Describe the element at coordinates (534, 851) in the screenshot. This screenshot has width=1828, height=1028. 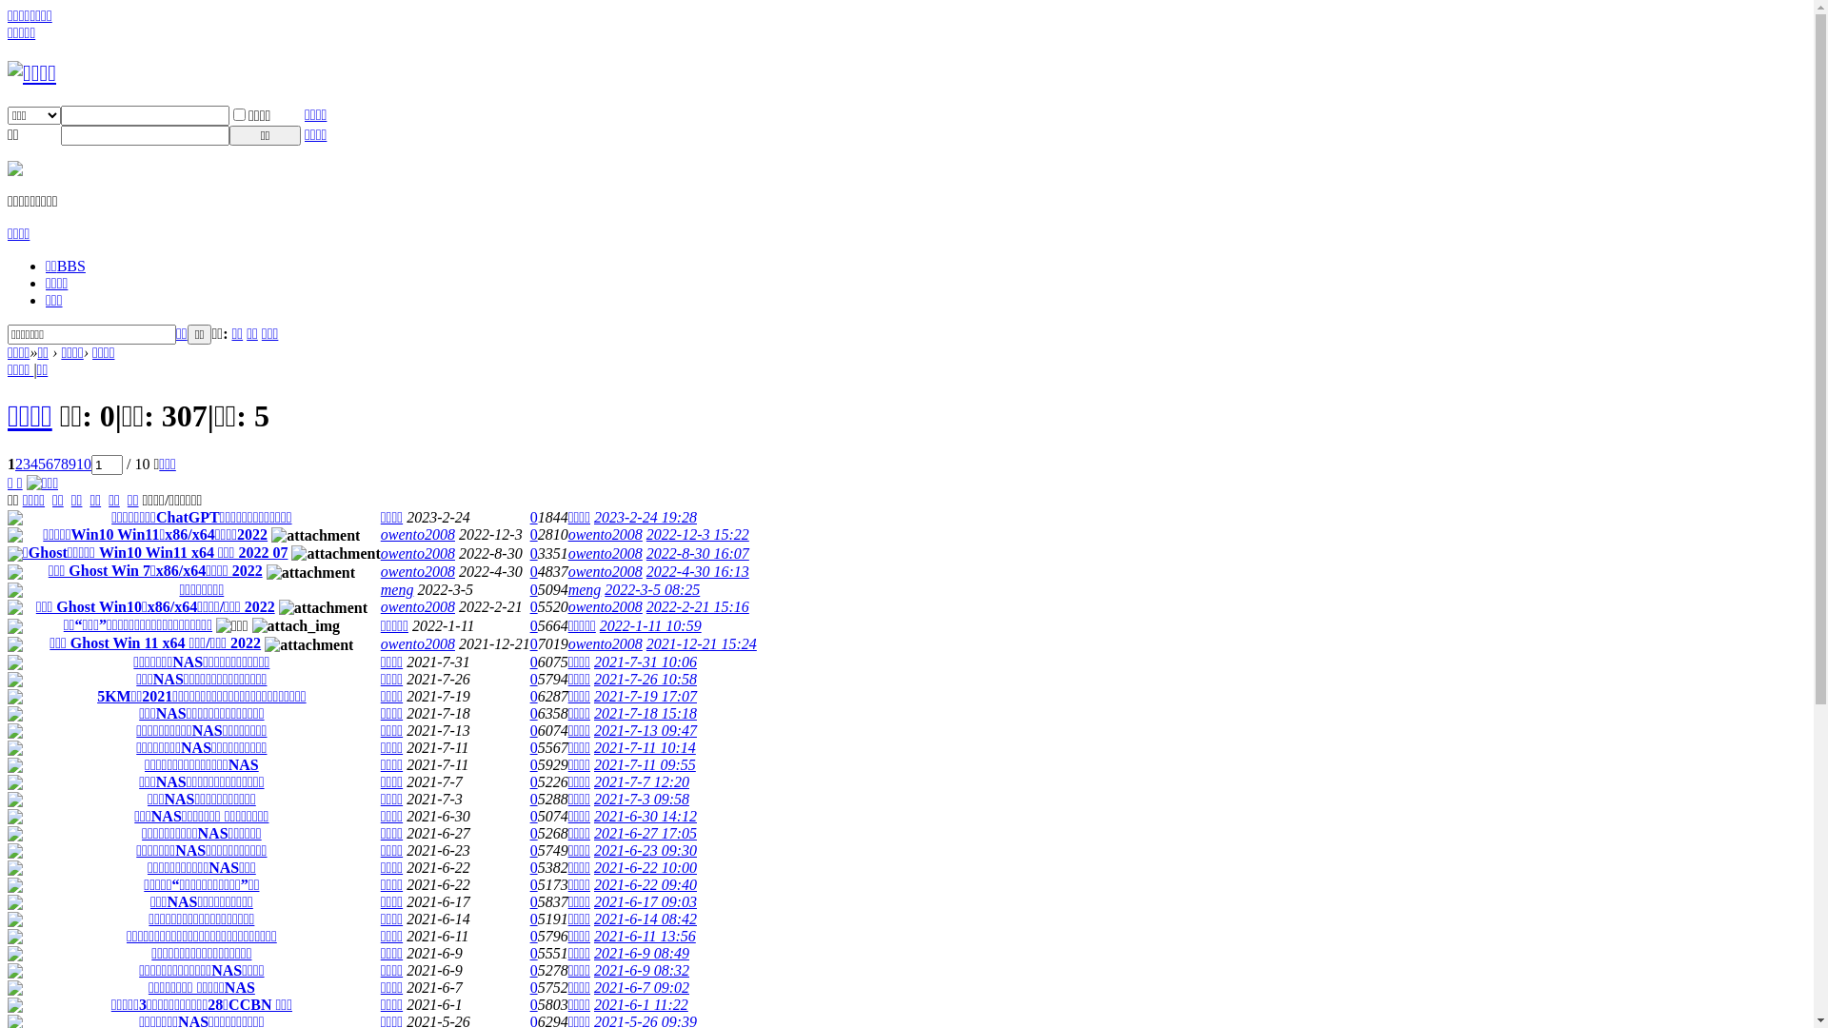
I see `0` at that location.